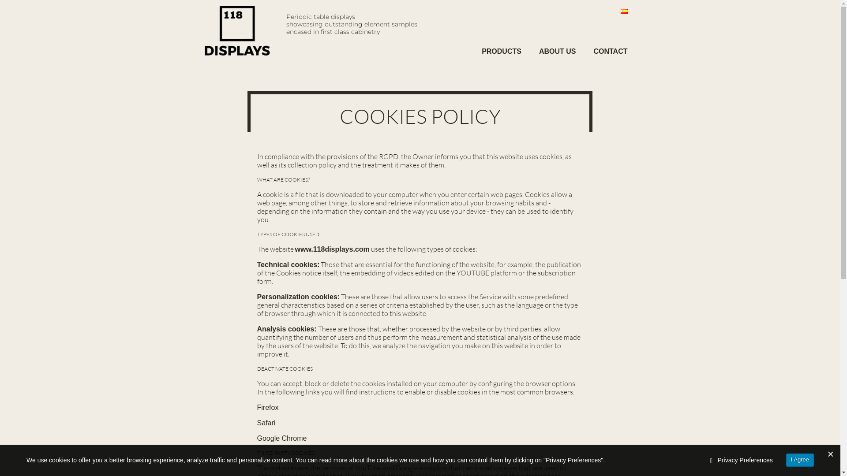 This screenshot has width=847, height=476. Describe the element at coordinates (281, 438) in the screenshot. I see `Google Chrome` at that location.